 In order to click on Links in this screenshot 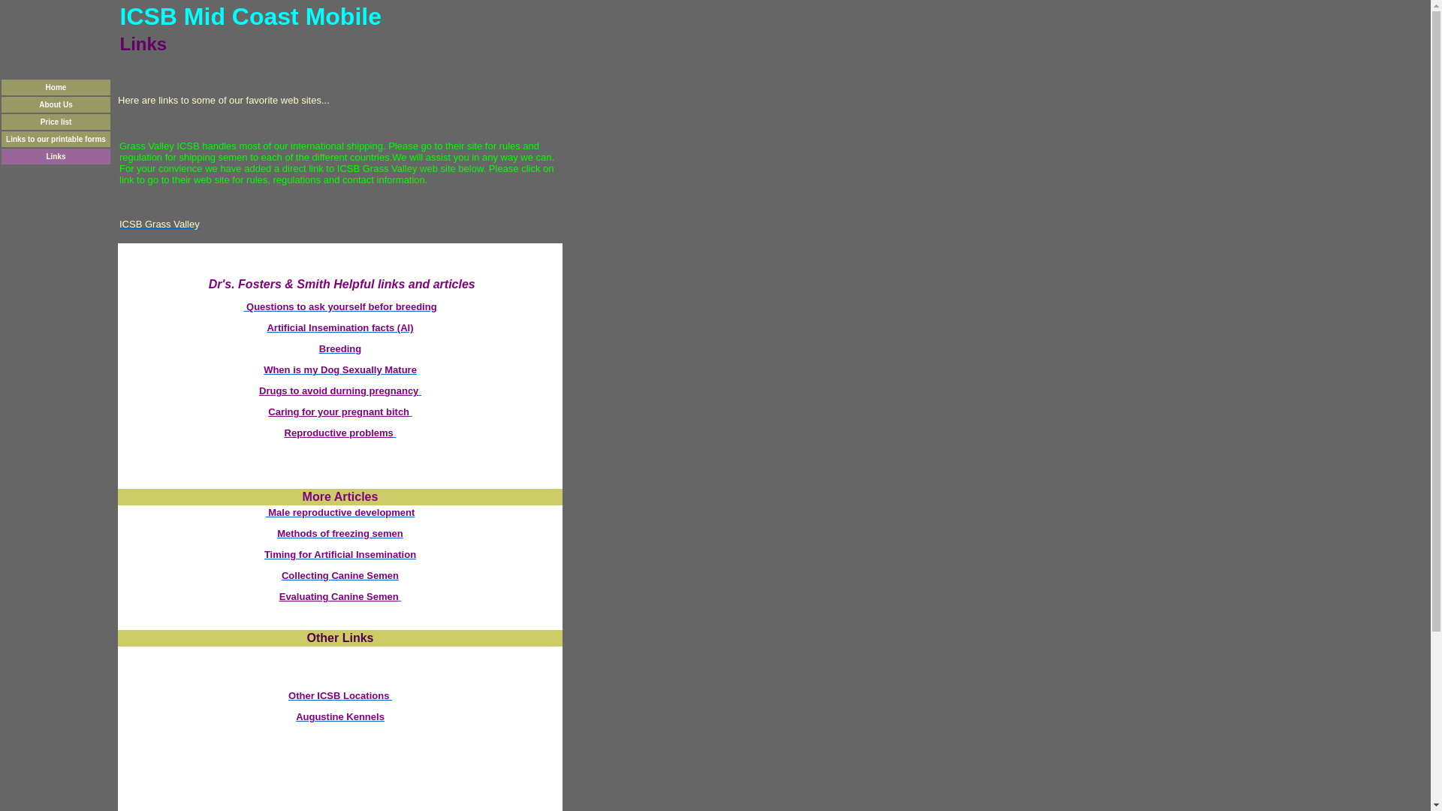, I will do `click(56, 155)`.